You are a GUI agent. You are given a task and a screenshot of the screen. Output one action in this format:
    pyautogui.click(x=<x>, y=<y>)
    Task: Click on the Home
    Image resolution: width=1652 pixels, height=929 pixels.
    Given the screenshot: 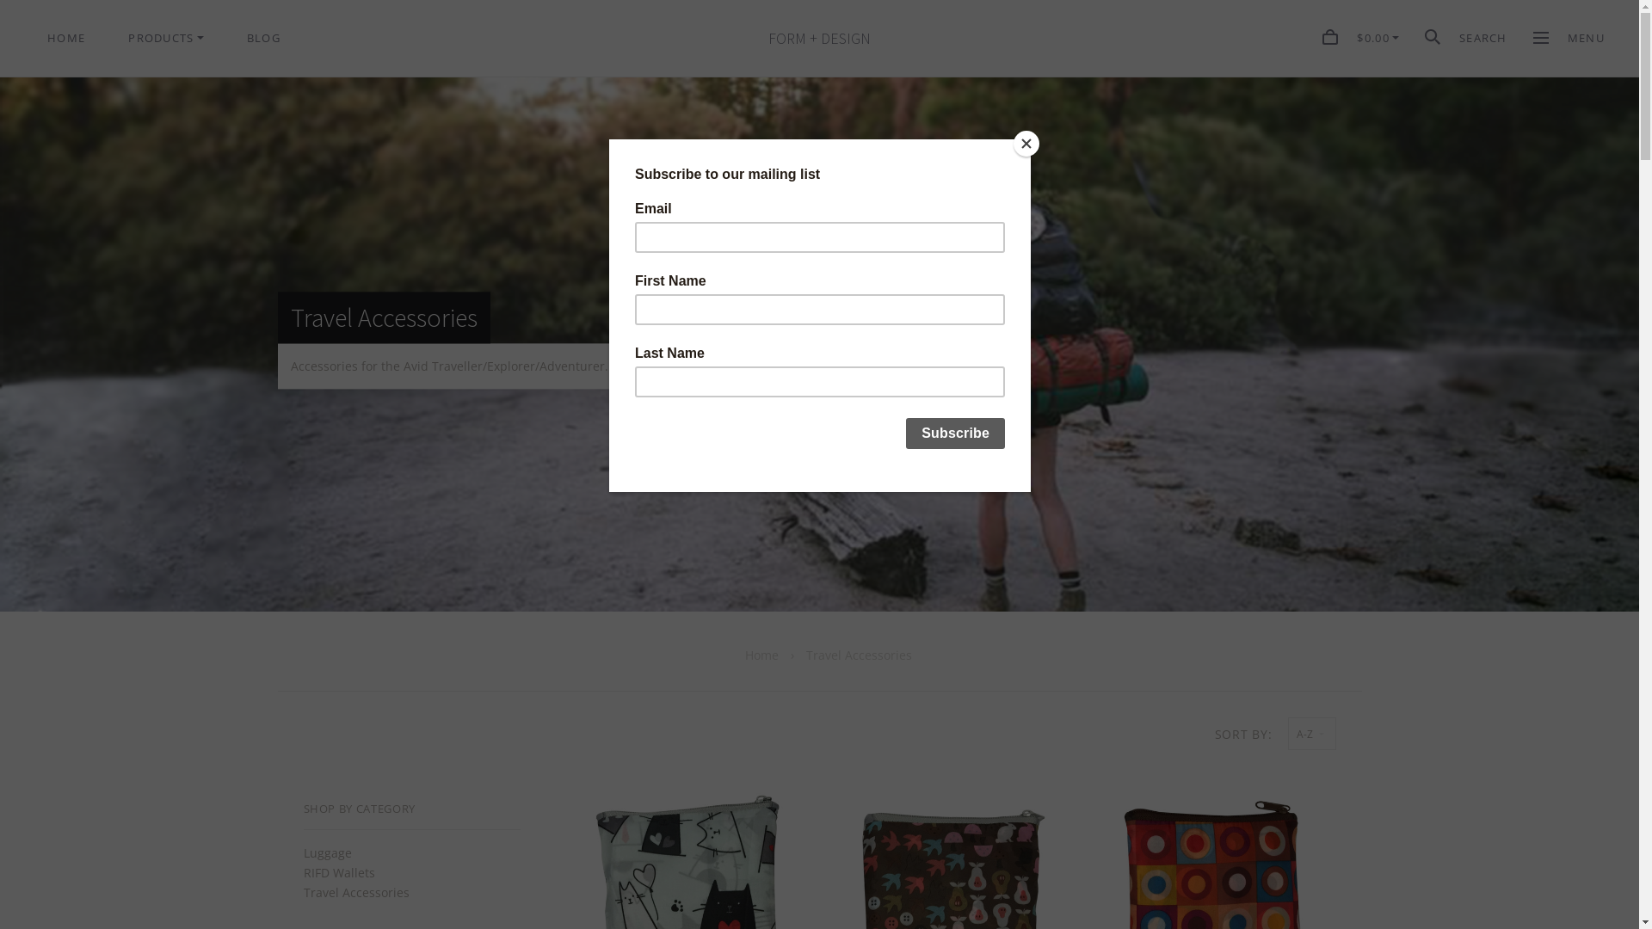 What is the action you would take?
    pyautogui.click(x=762, y=655)
    